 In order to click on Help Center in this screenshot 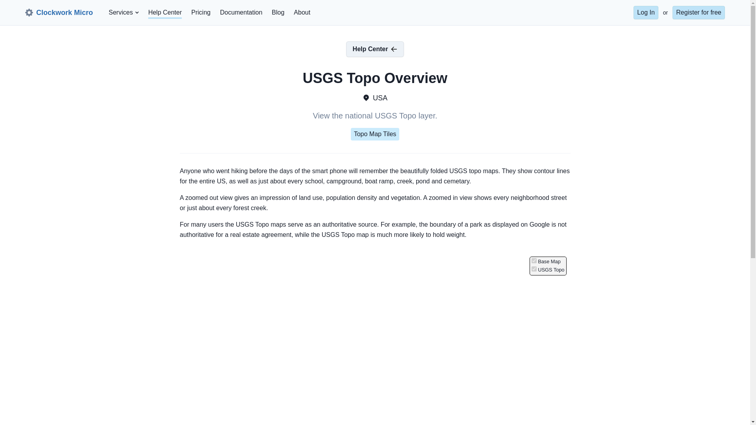, I will do `click(375, 49)`.